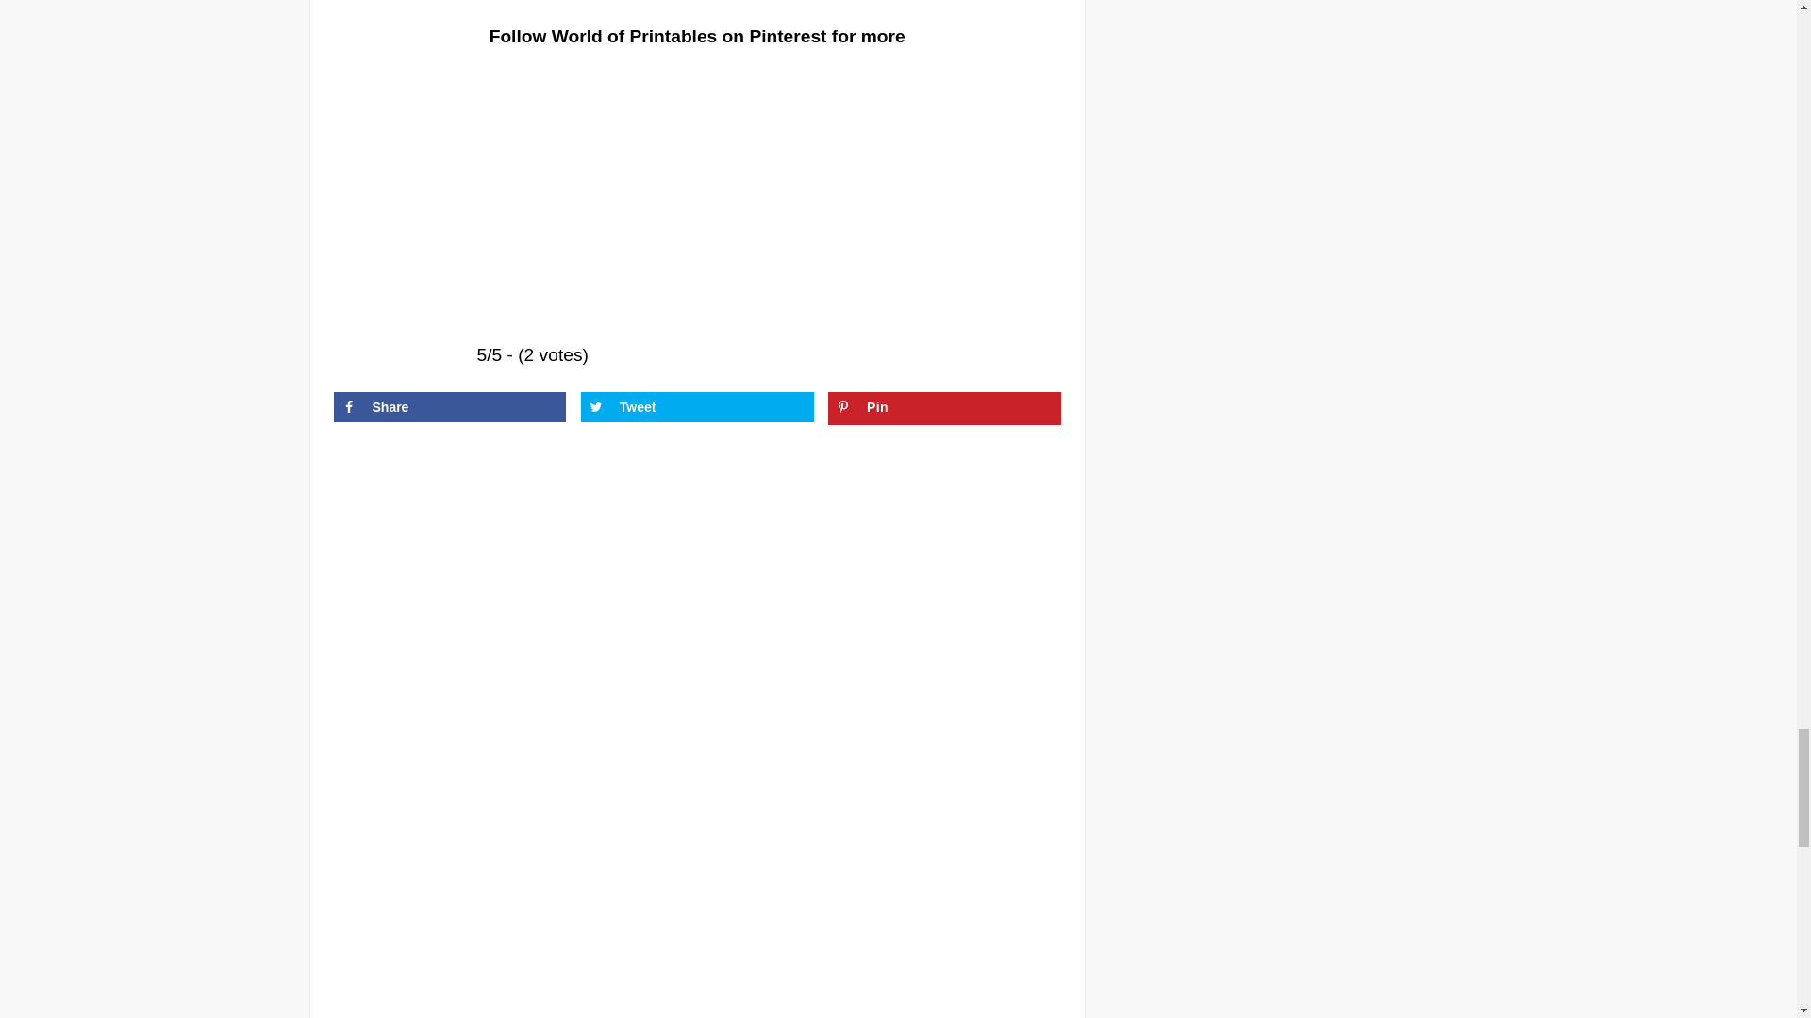 The image size is (1811, 1018). Describe the element at coordinates (944, 408) in the screenshot. I see `Save to Pinterest` at that location.